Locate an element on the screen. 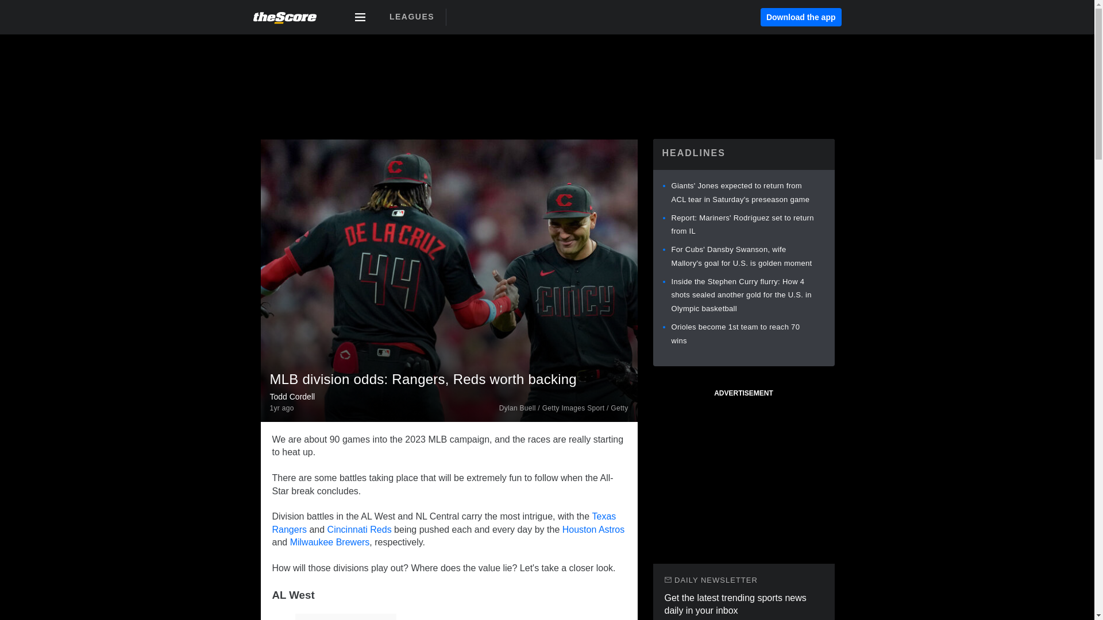 The height and width of the screenshot is (620, 1103). 2023-07-11T12:16:07.000Z is located at coordinates (282, 409).